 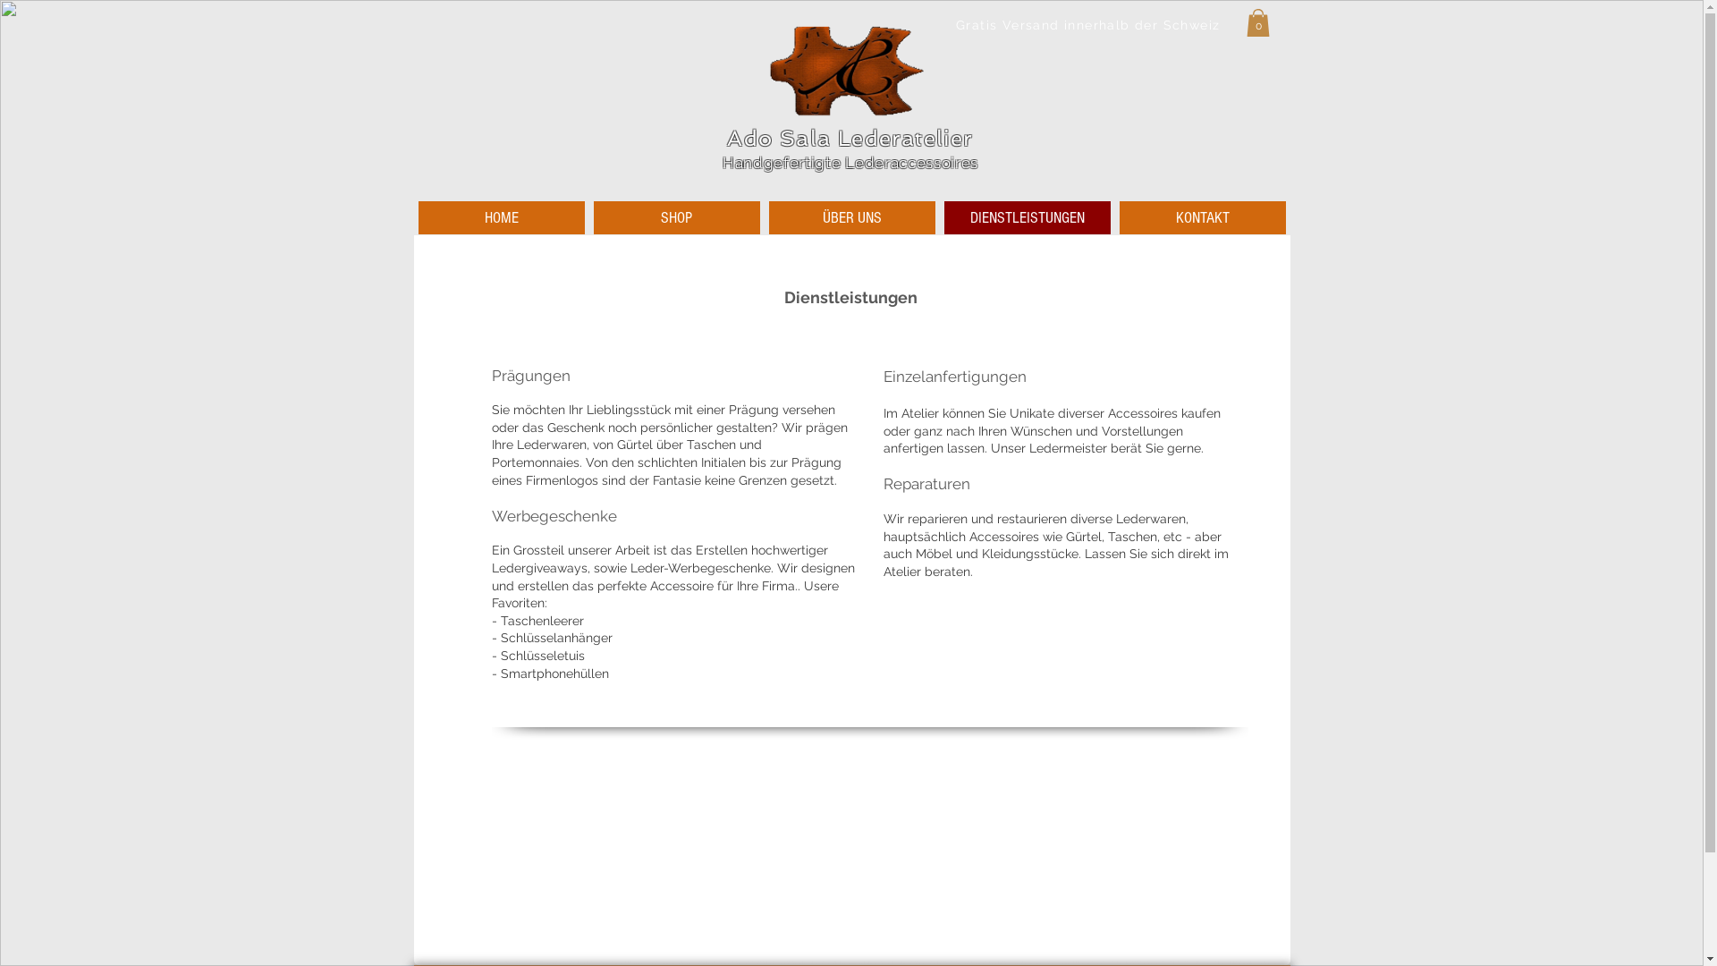 What do you see at coordinates (1258, 23) in the screenshot?
I see `0` at bounding box center [1258, 23].